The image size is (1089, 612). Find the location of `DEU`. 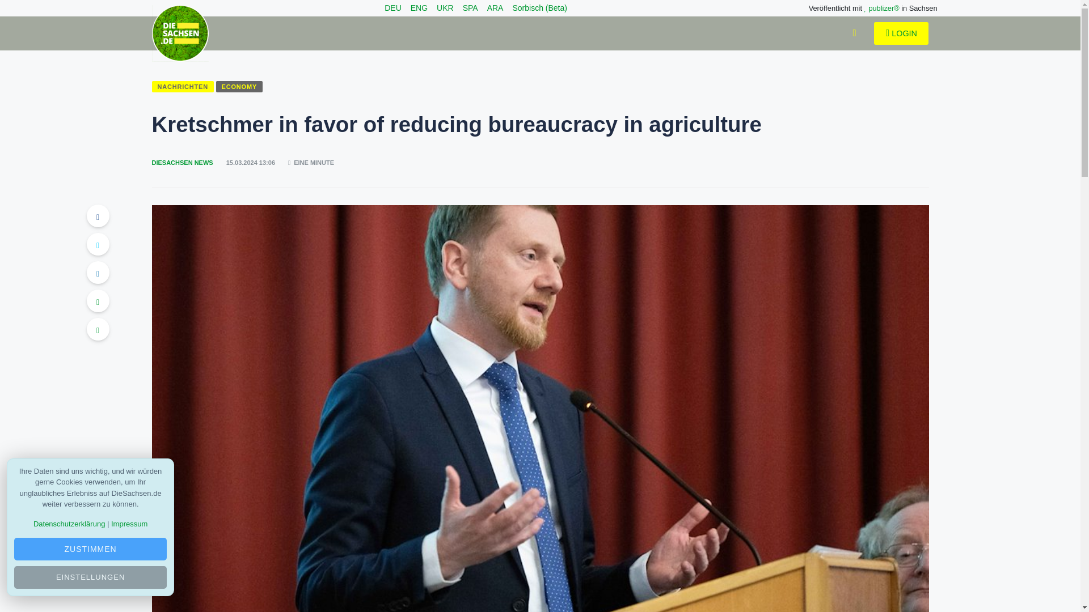

DEU is located at coordinates (392, 8).